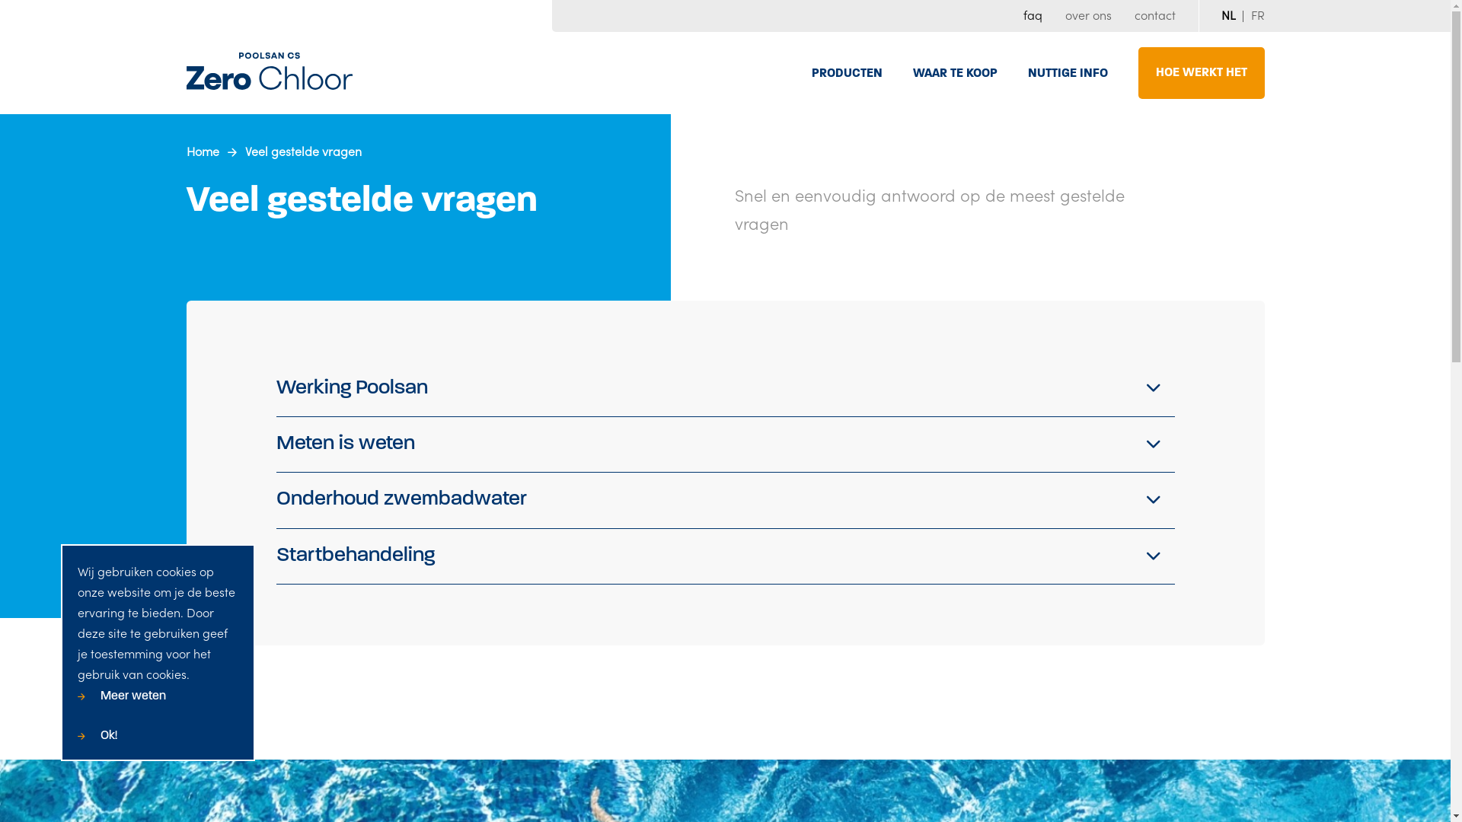  I want to click on PRODUCTEN, so click(847, 74).